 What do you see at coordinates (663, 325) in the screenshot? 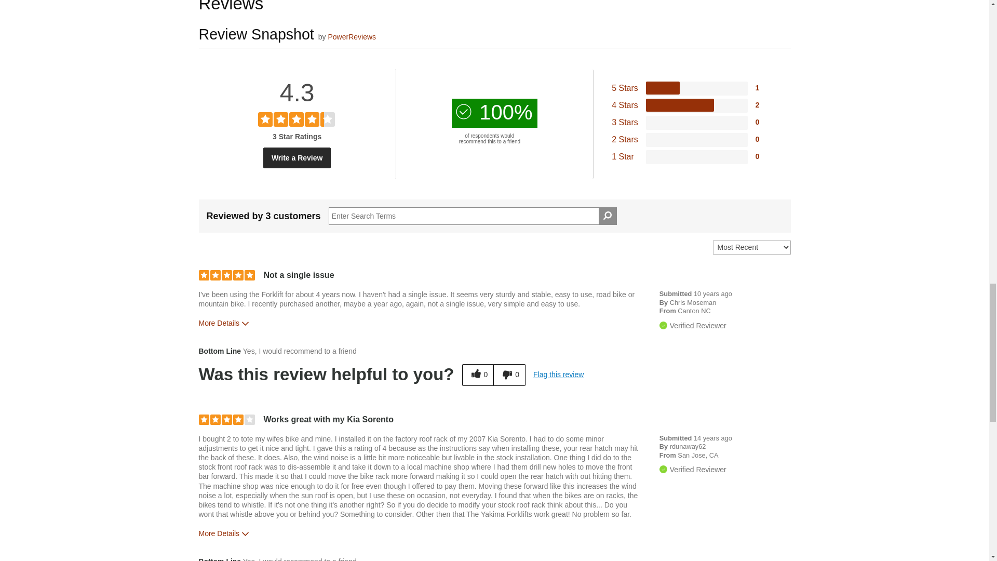
I see `Verified Buyer` at bounding box center [663, 325].